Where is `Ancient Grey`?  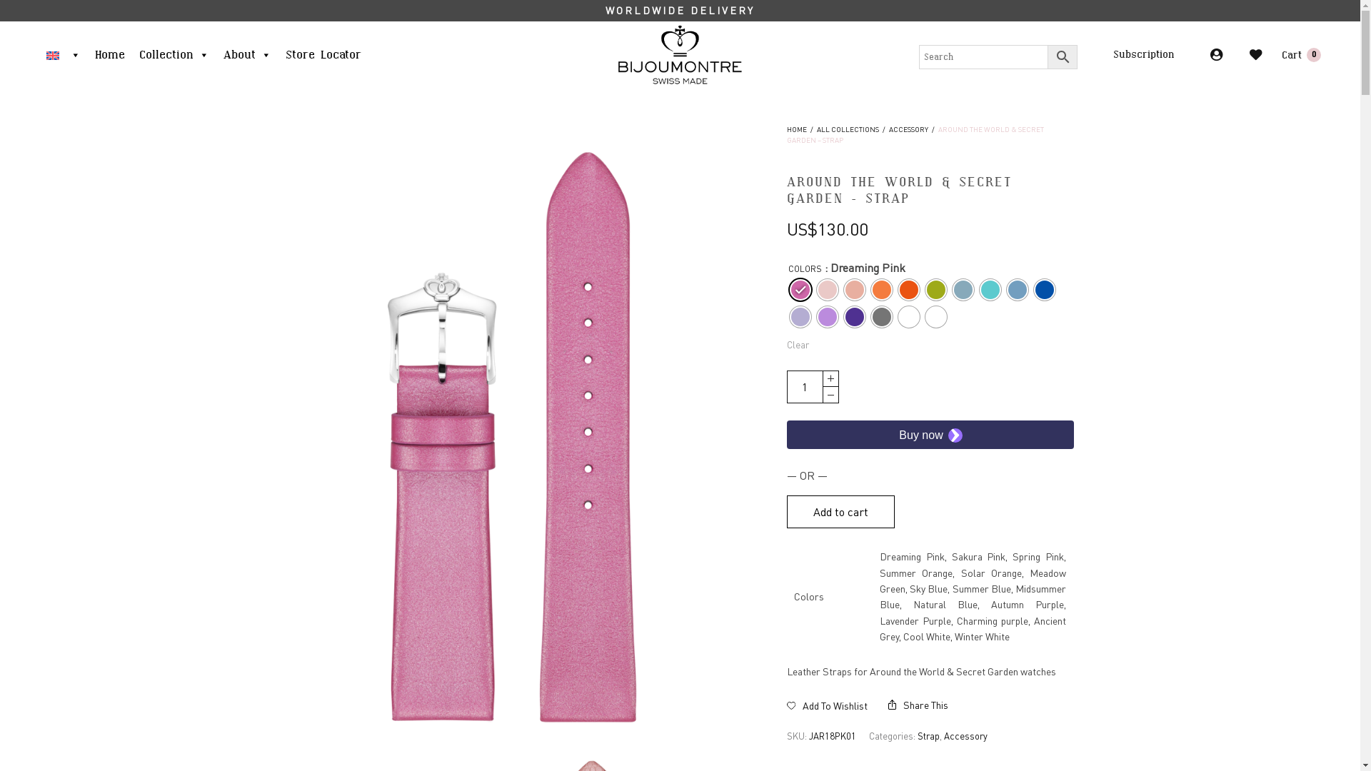
Ancient Grey is located at coordinates (882, 317).